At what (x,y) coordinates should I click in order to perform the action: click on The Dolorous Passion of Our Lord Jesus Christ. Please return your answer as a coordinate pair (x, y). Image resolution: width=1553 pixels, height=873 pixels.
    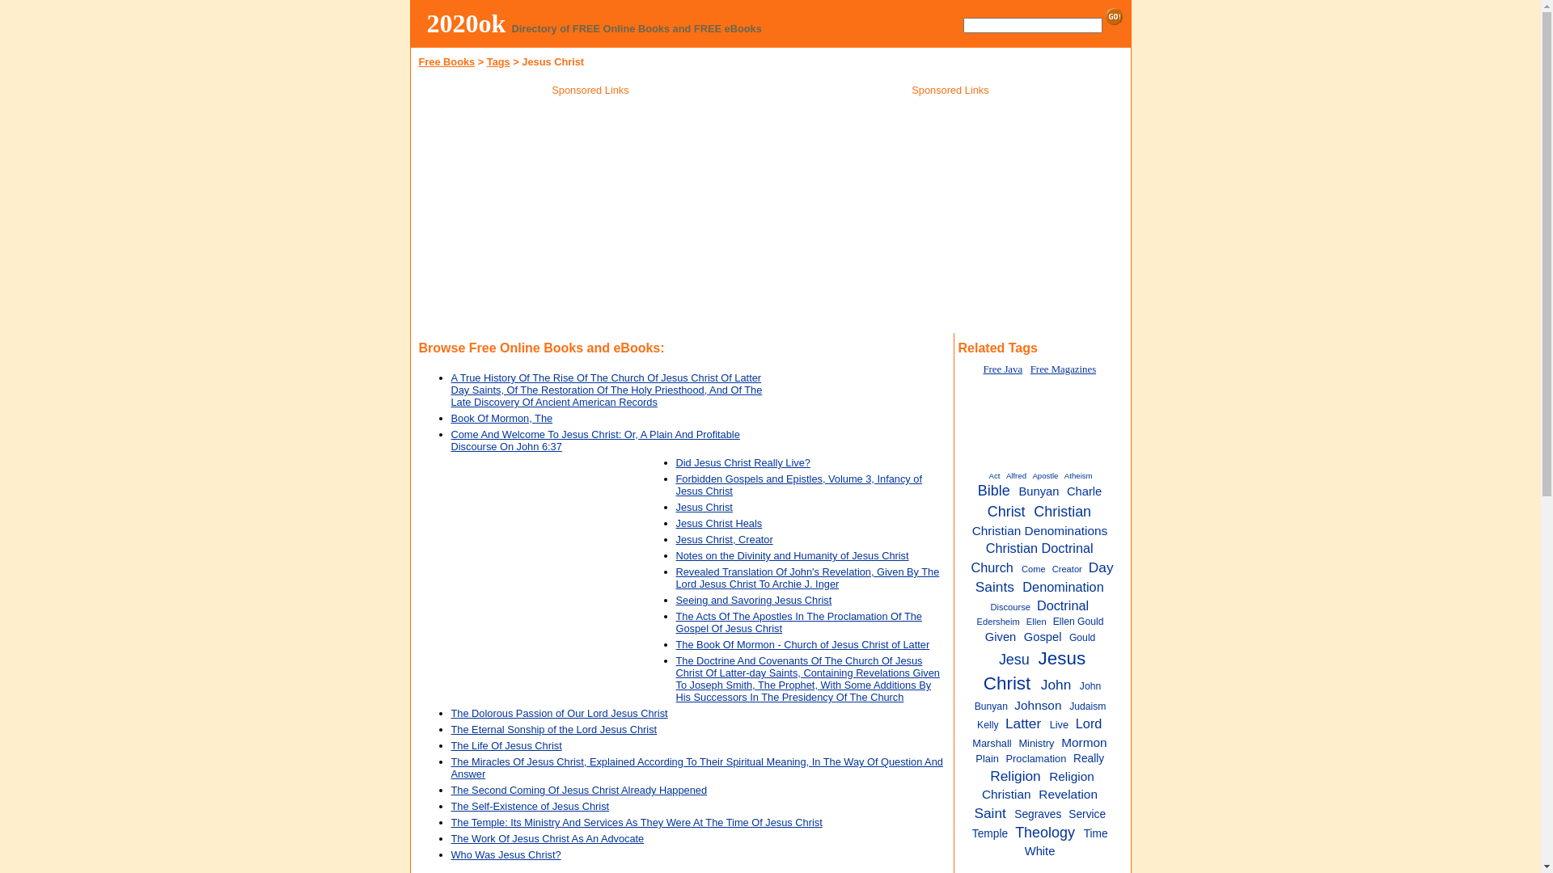
    Looking at the image, I should click on (560, 713).